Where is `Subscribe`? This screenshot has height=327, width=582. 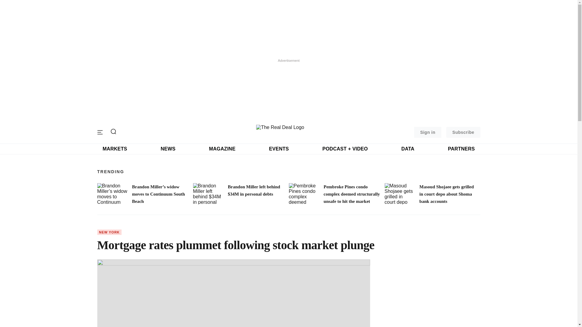 Subscribe is located at coordinates (463, 132).